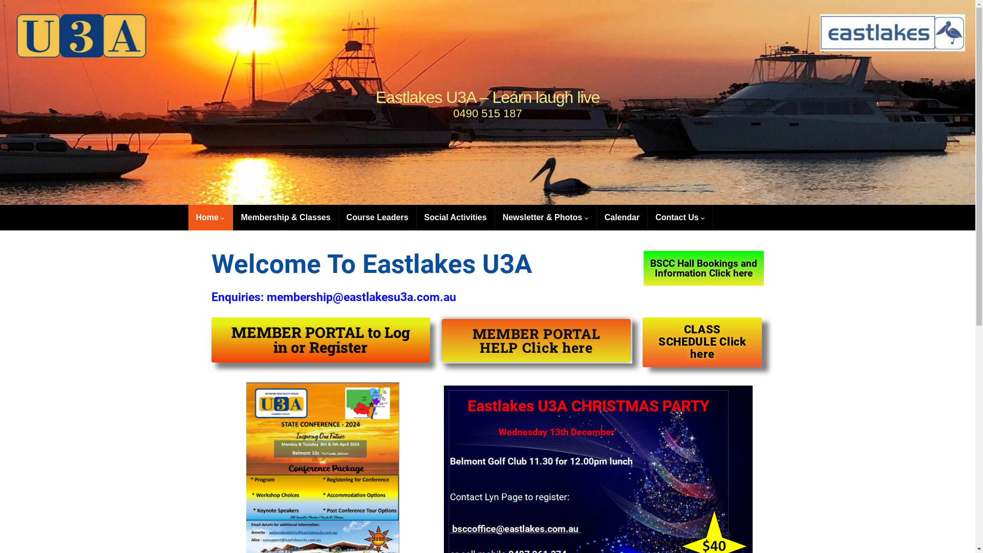 This screenshot has height=553, width=983. What do you see at coordinates (320, 340) in the screenshot?
I see `MEMBER PORTAL to Log in or Register` at bounding box center [320, 340].